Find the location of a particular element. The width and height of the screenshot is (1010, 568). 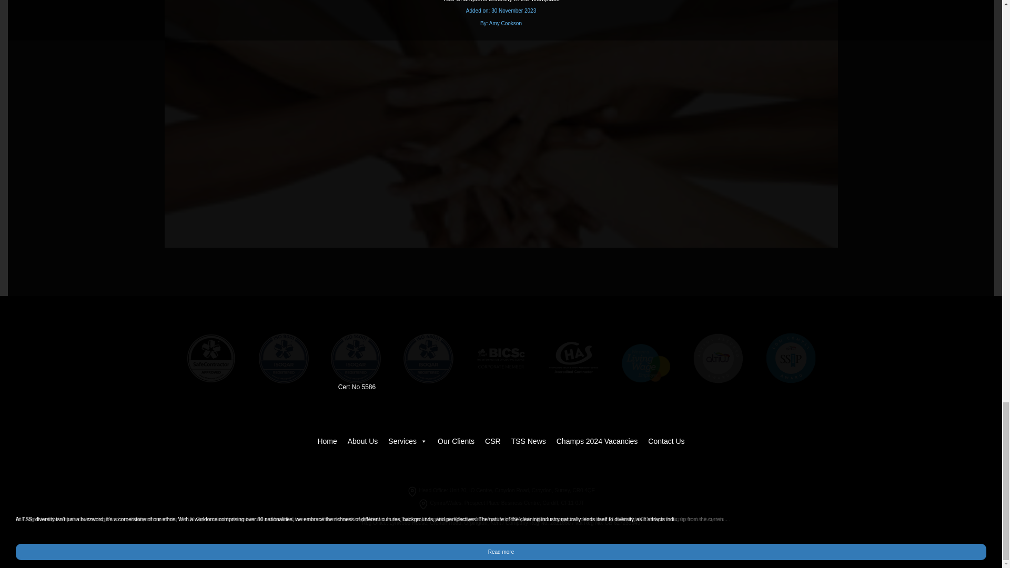

TSS News is located at coordinates (528, 441).